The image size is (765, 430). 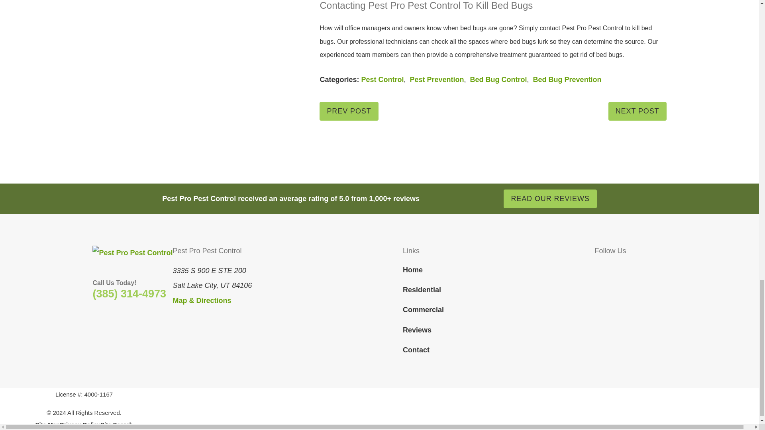 What do you see at coordinates (132, 253) in the screenshot?
I see `Home` at bounding box center [132, 253].